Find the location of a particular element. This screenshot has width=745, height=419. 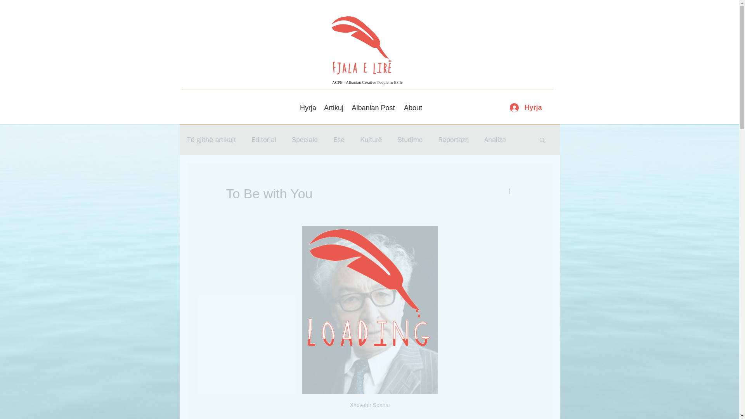

Studime is located at coordinates (410, 139).